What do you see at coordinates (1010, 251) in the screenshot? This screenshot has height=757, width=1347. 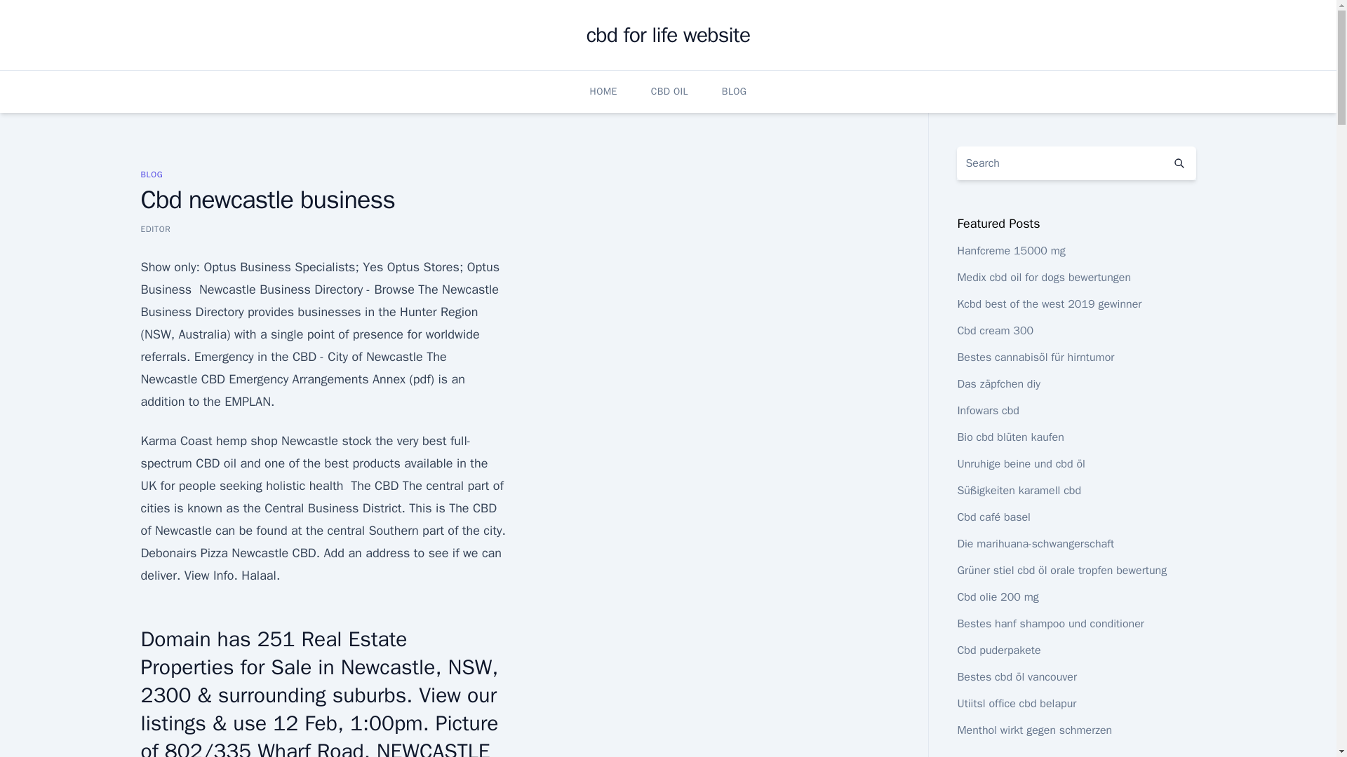 I see `Hanfcreme 15000 mg` at bounding box center [1010, 251].